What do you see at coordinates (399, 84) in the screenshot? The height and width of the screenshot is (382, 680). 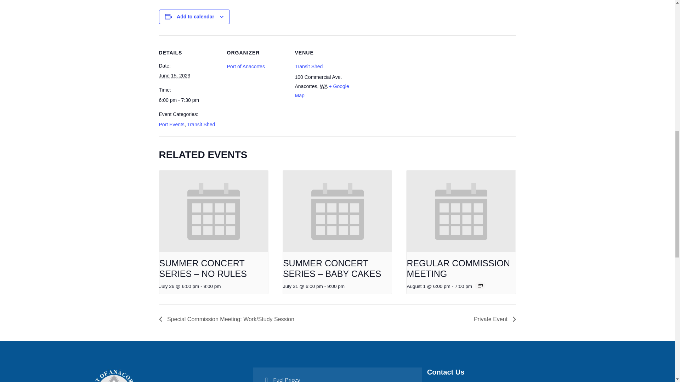 I see `Google maps iframe displaying the address to Transit Shed` at bounding box center [399, 84].